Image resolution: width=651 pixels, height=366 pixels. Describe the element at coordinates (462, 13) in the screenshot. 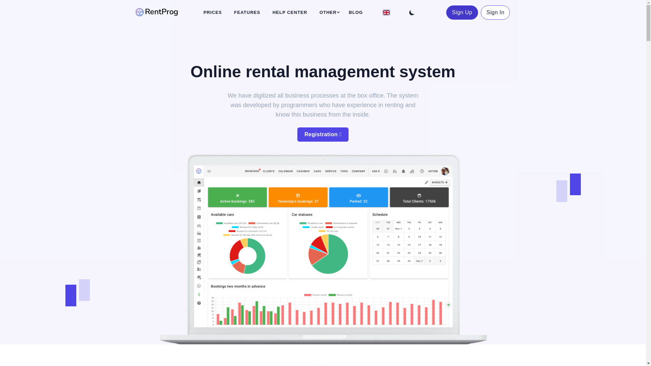

I see `Sign Up` at that location.